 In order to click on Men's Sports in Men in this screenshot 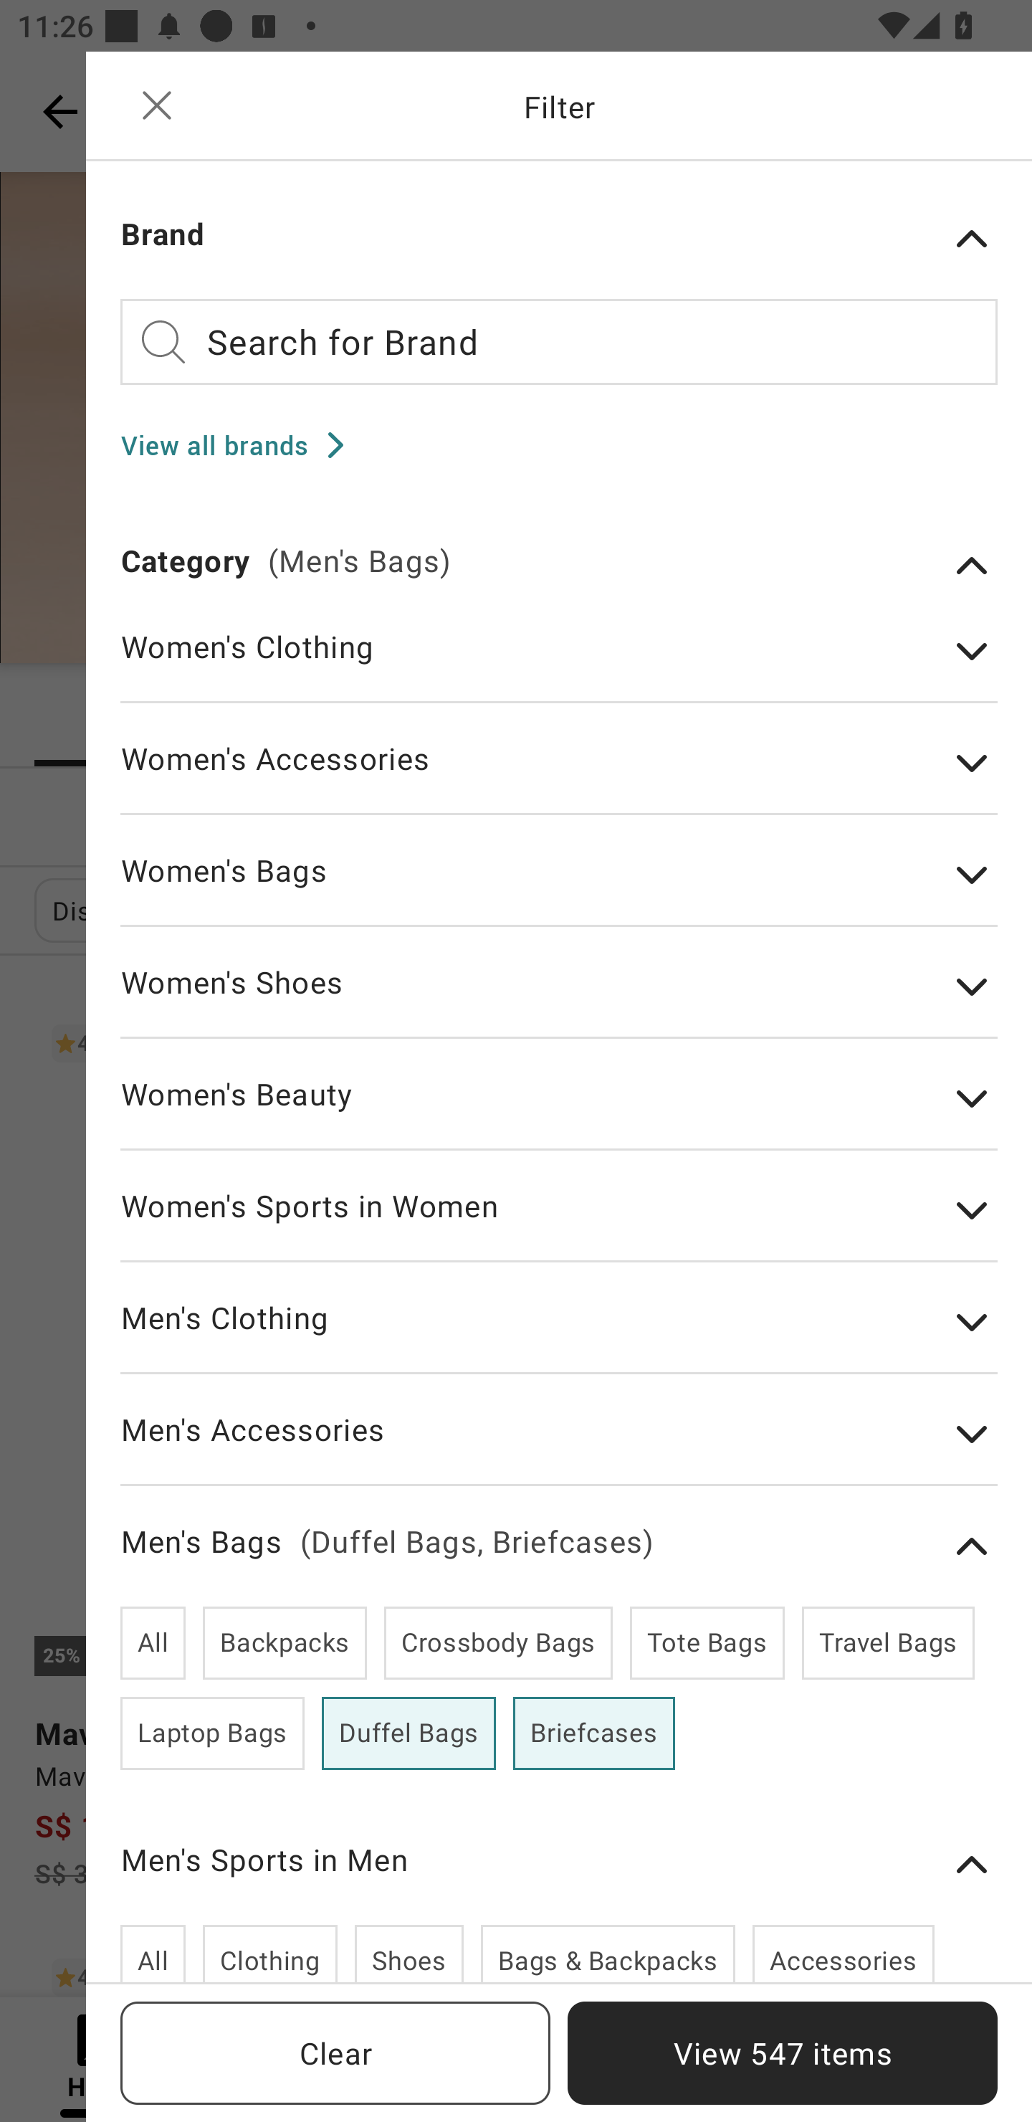, I will do `click(559, 1865)`.